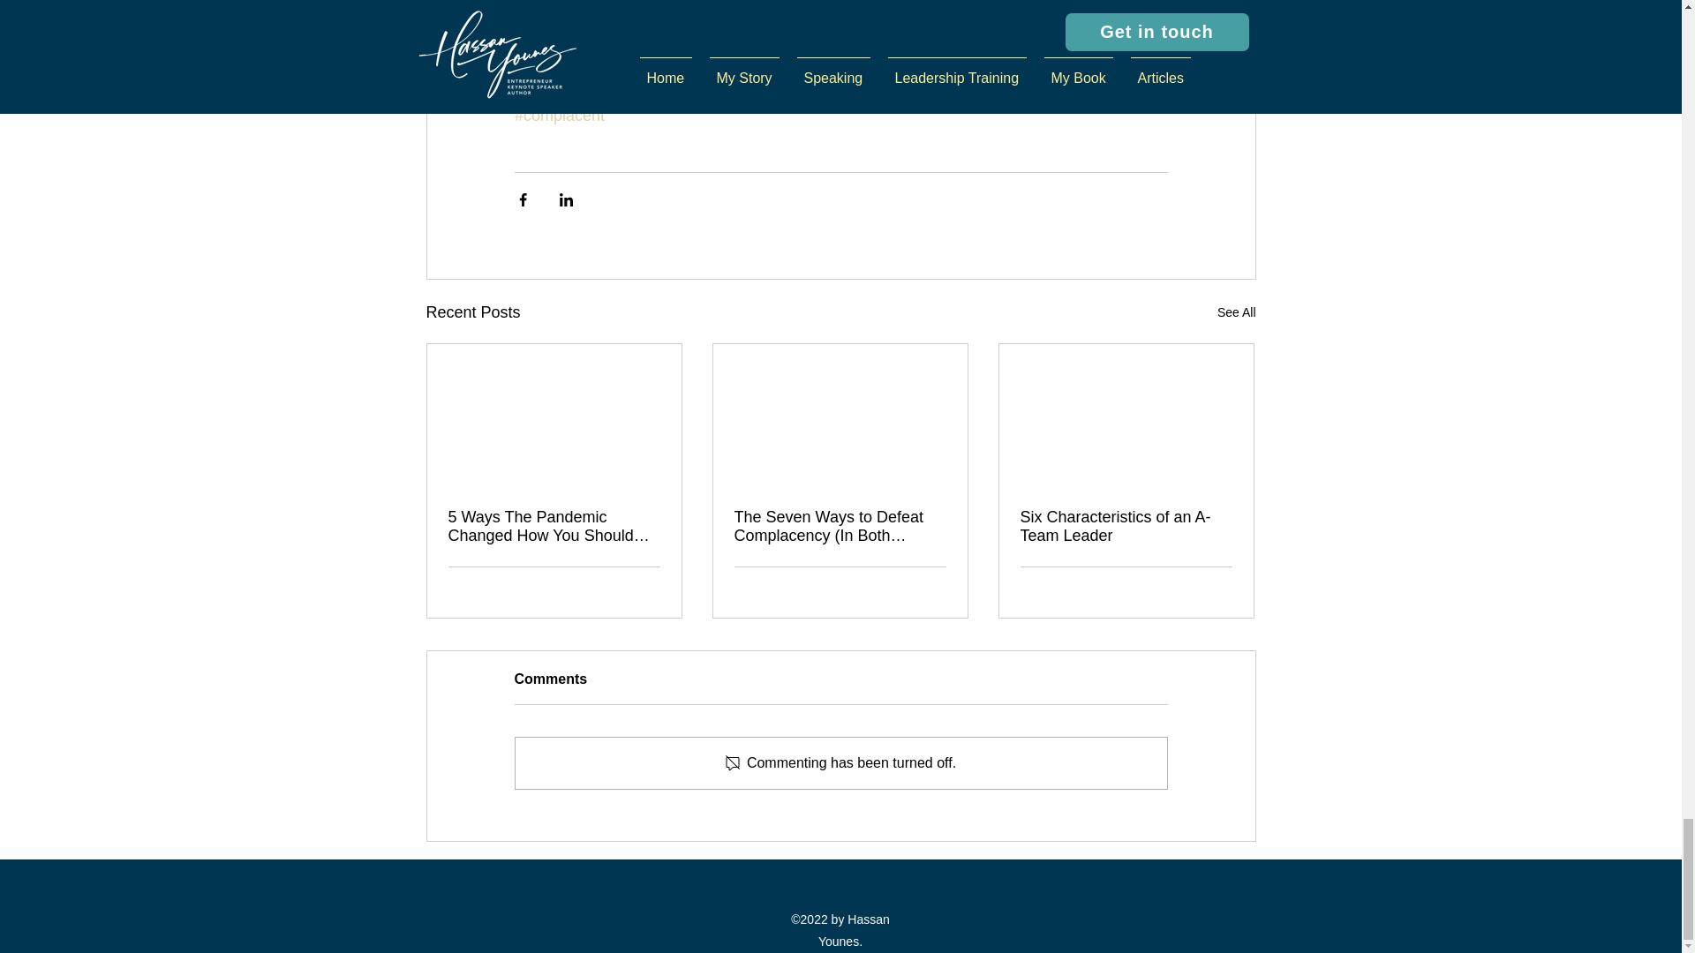  What do you see at coordinates (1236, 312) in the screenshot?
I see `See All` at bounding box center [1236, 312].